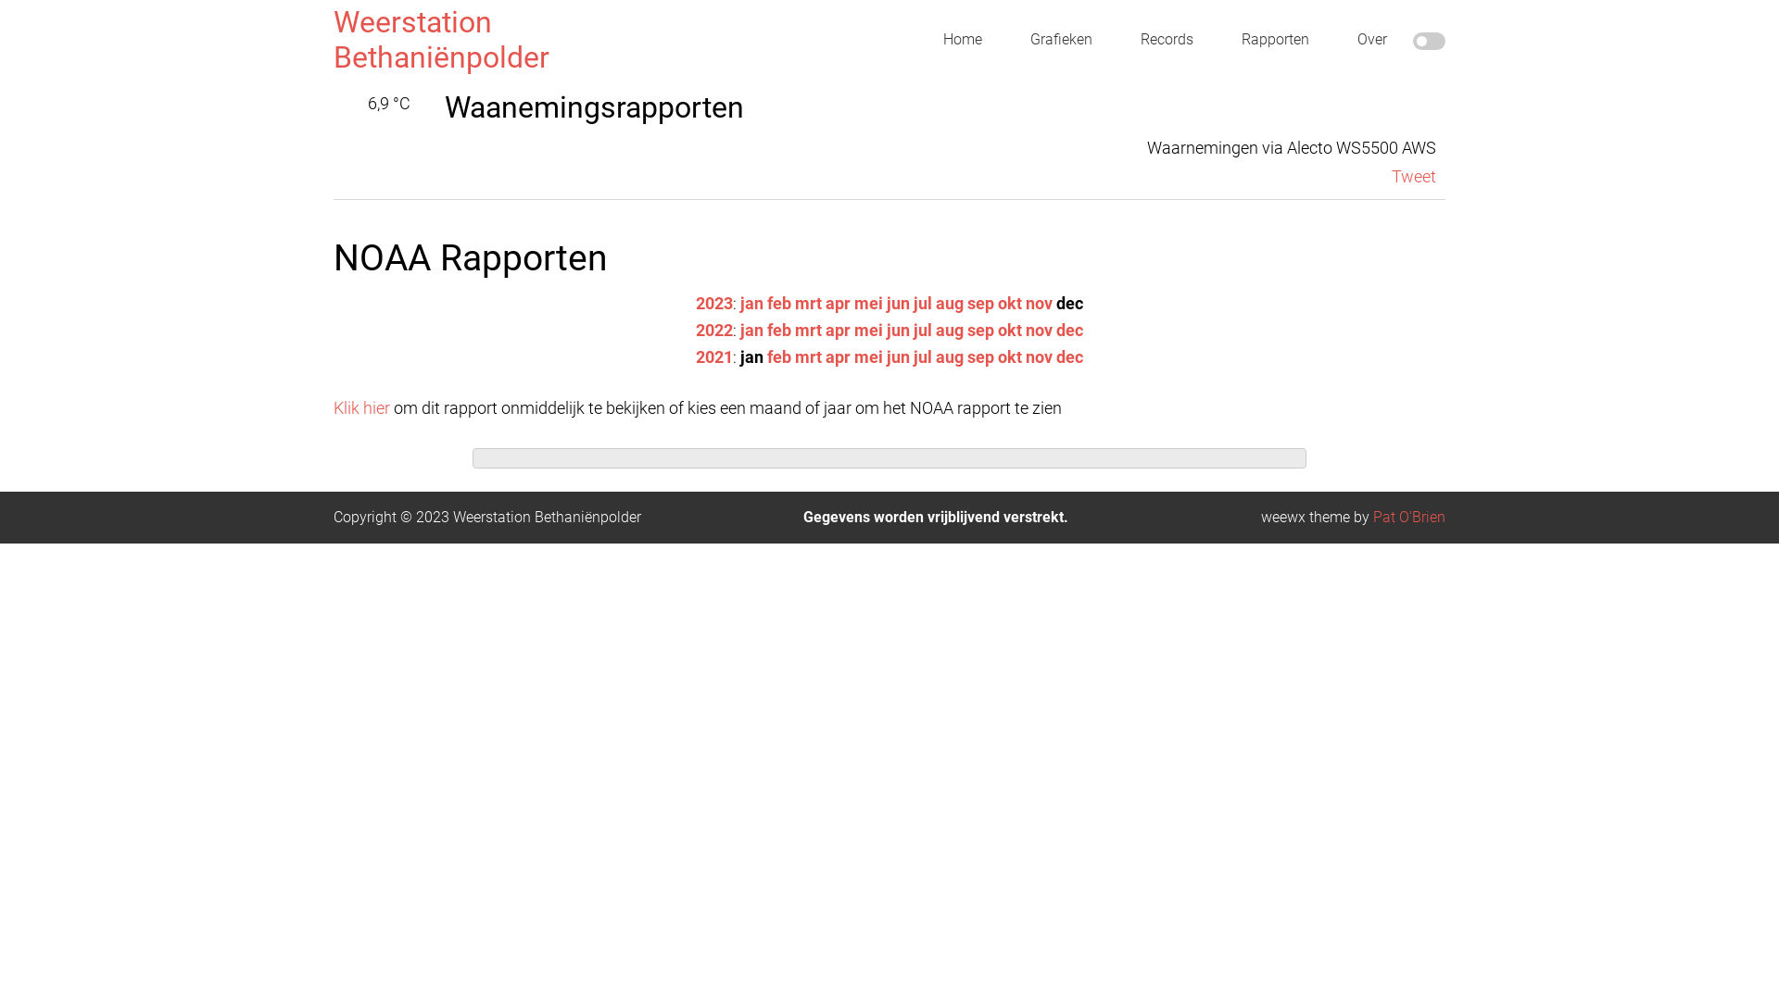  What do you see at coordinates (980, 330) in the screenshot?
I see `sep` at bounding box center [980, 330].